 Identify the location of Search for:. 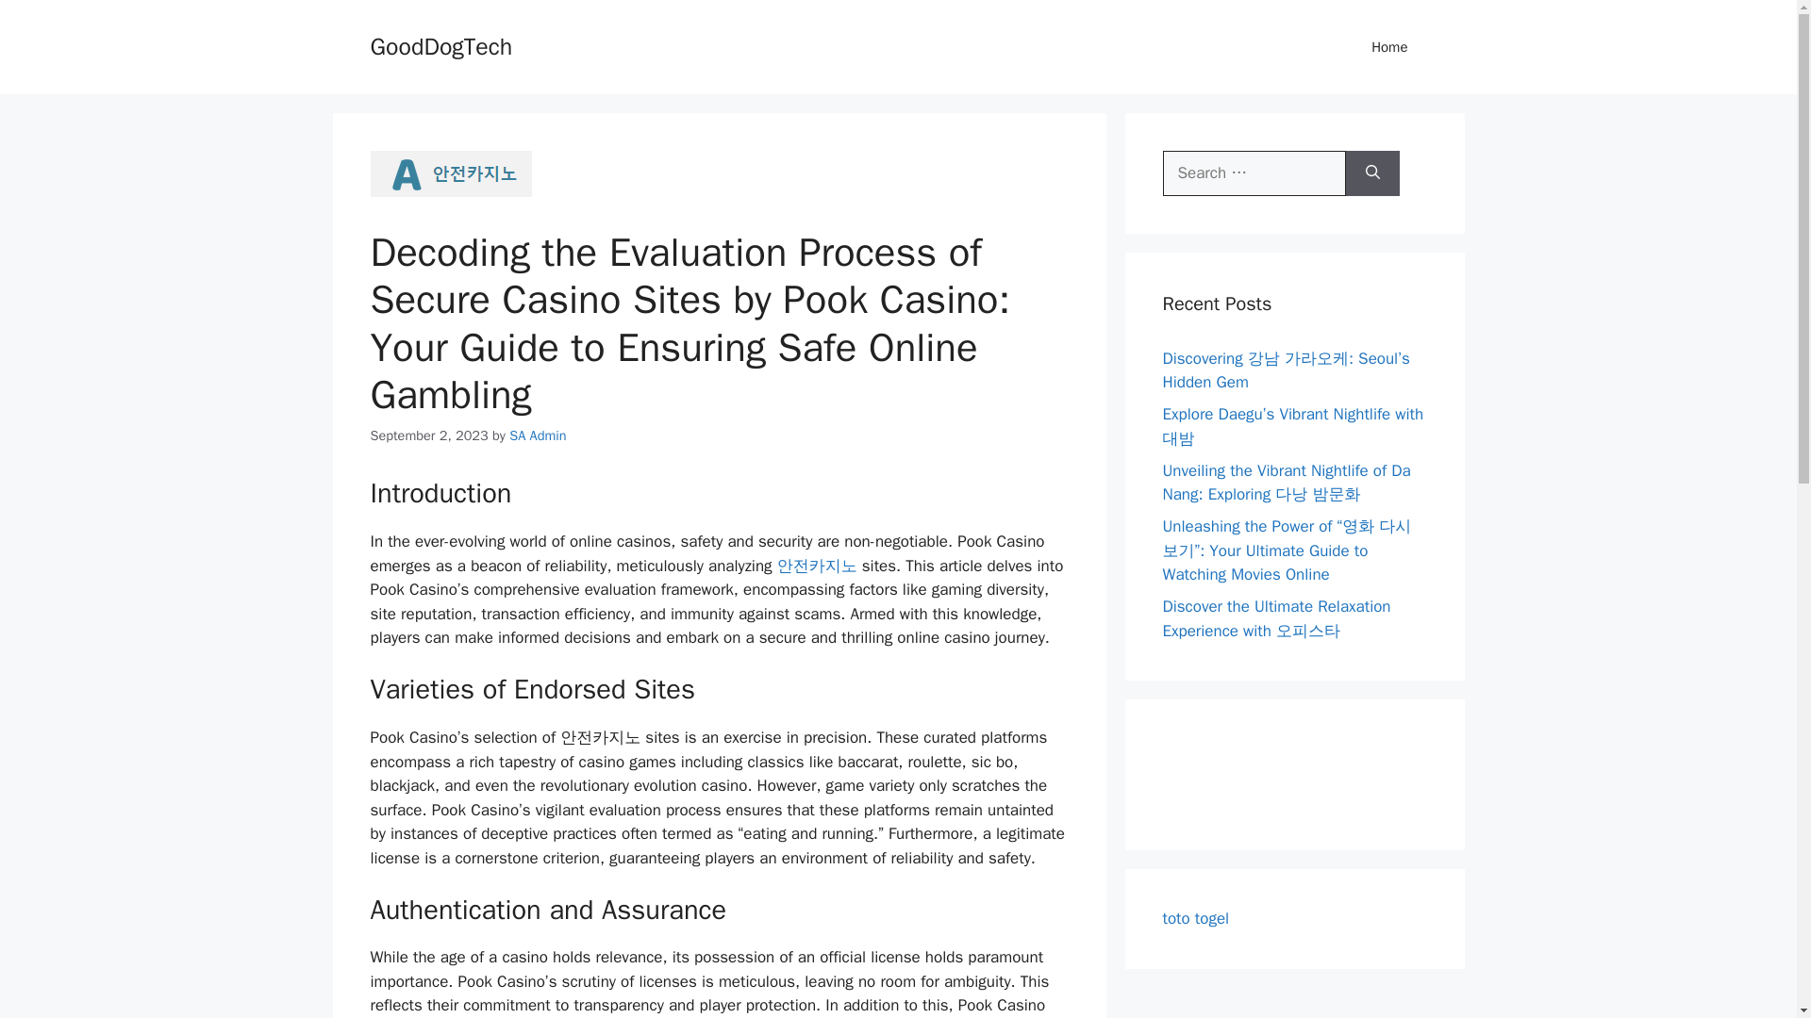
(1254, 173).